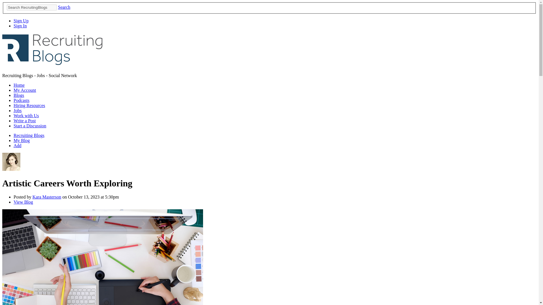  What do you see at coordinates (21, 100) in the screenshot?
I see `Podcasts` at bounding box center [21, 100].